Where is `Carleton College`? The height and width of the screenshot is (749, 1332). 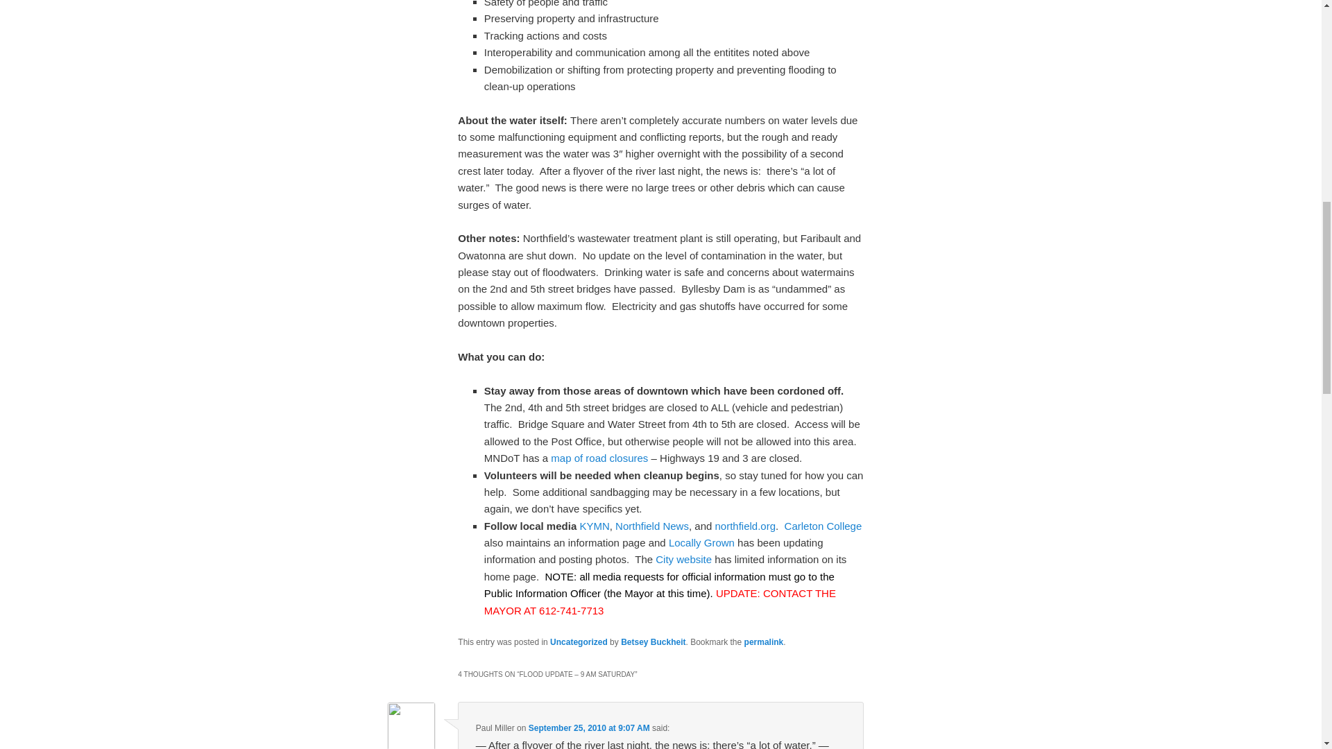 Carleton College is located at coordinates (823, 526).